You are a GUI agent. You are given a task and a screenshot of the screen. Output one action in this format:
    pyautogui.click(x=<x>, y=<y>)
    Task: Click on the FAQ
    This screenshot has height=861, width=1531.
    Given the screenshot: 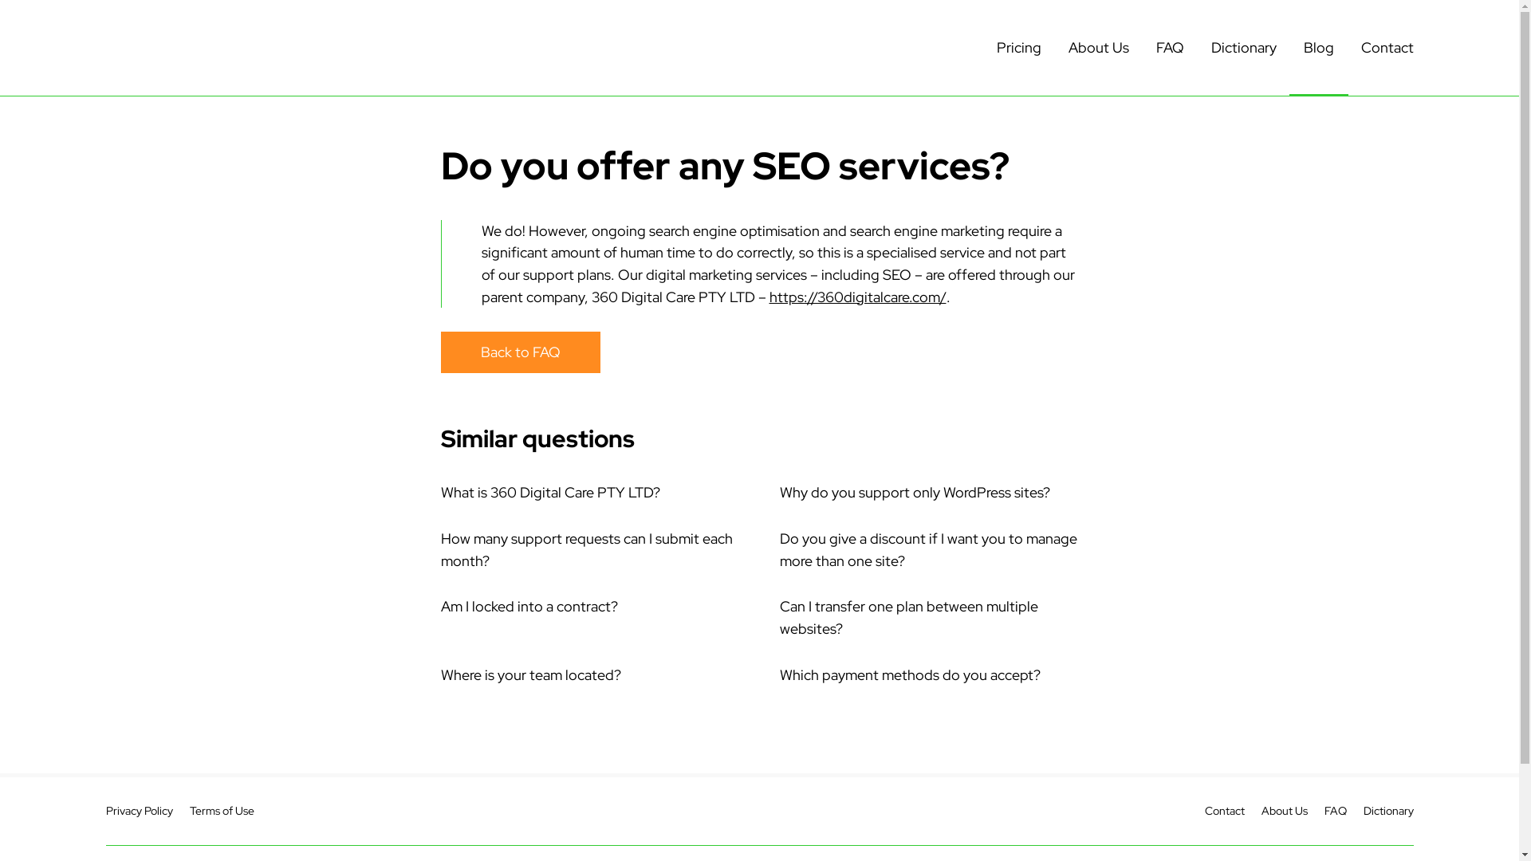 What is the action you would take?
    pyautogui.click(x=1335, y=811)
    